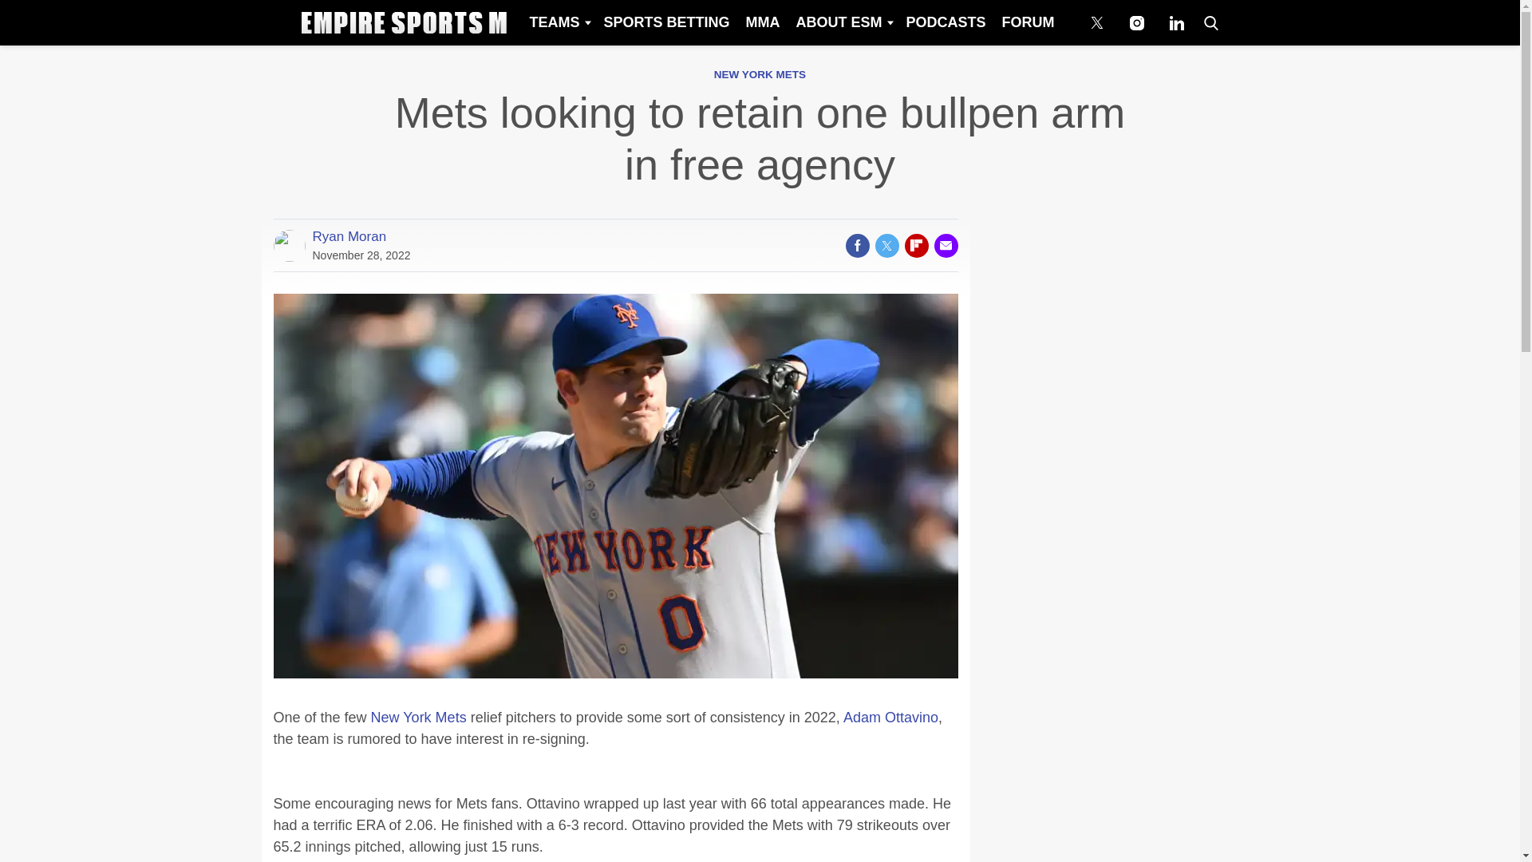 The image size is (1532, 862). I want to click on New York Mets, so click(418, 717).